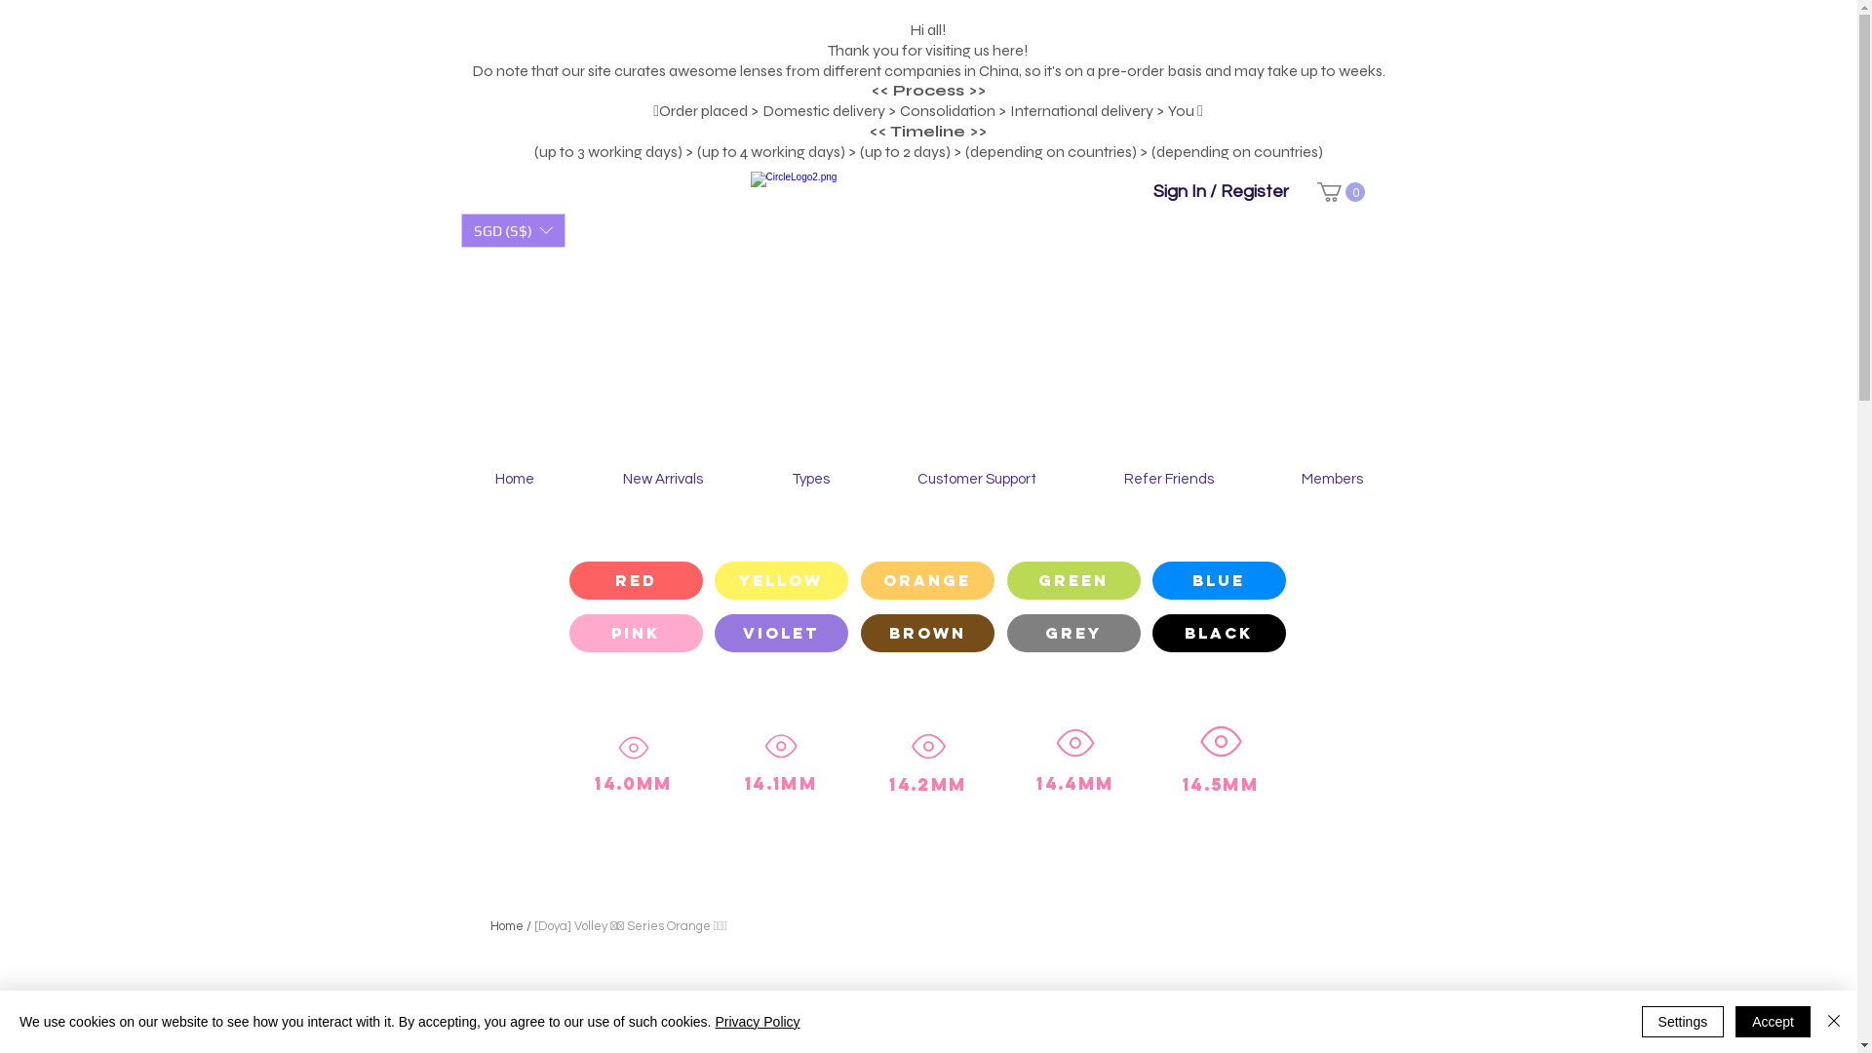 This screenshot has width=1872, height=1053. Describe the element at coordinates (1169, 480) in the screenshot. I see `Refer Friends` at that location.